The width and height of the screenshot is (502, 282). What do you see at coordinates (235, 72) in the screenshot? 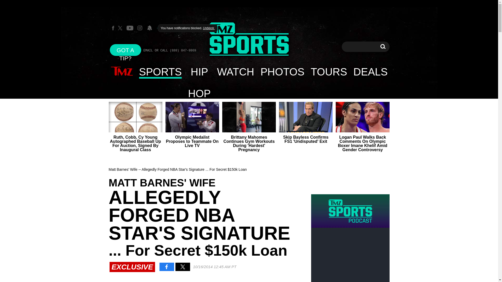
I see `WATCH` at bounding box center [235, 72].